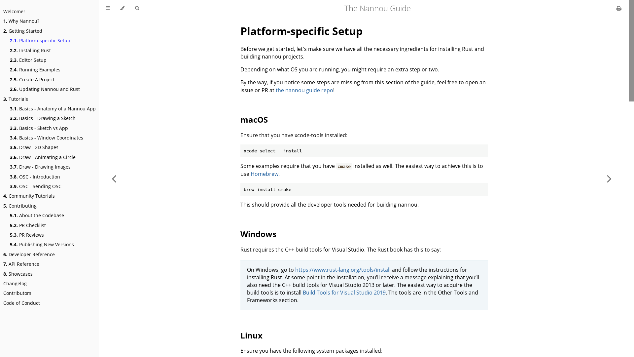  What do you see at coordinates (40, 40) in the screenshot?
I see `2.1. Platform-specific Setup` at bounding box center [40, 40].